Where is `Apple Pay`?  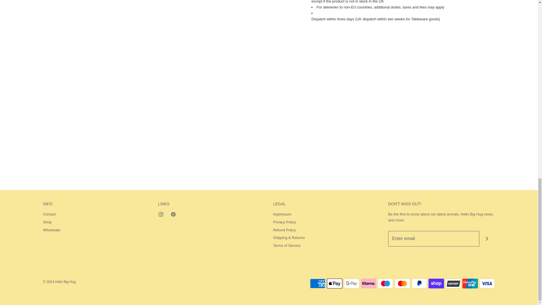
Apple Pay is located at coordinates (335, 283).